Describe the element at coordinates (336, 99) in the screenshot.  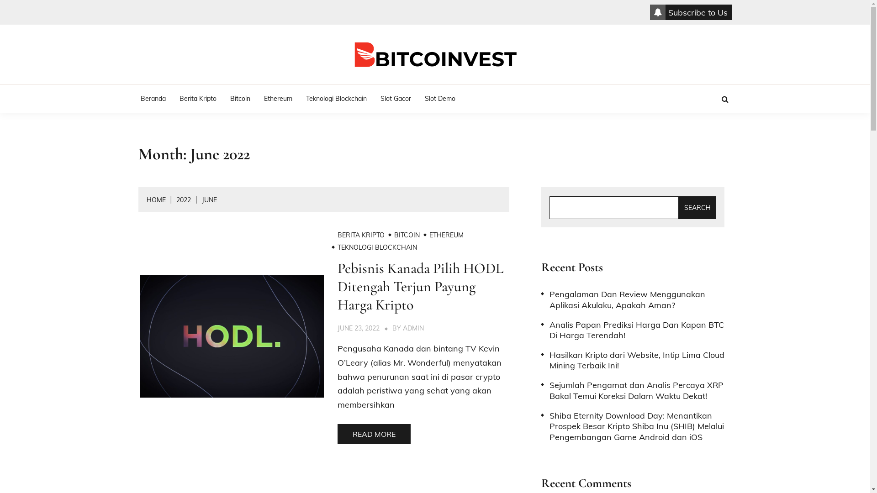
I see `Teknologi Blockchain` at that location.